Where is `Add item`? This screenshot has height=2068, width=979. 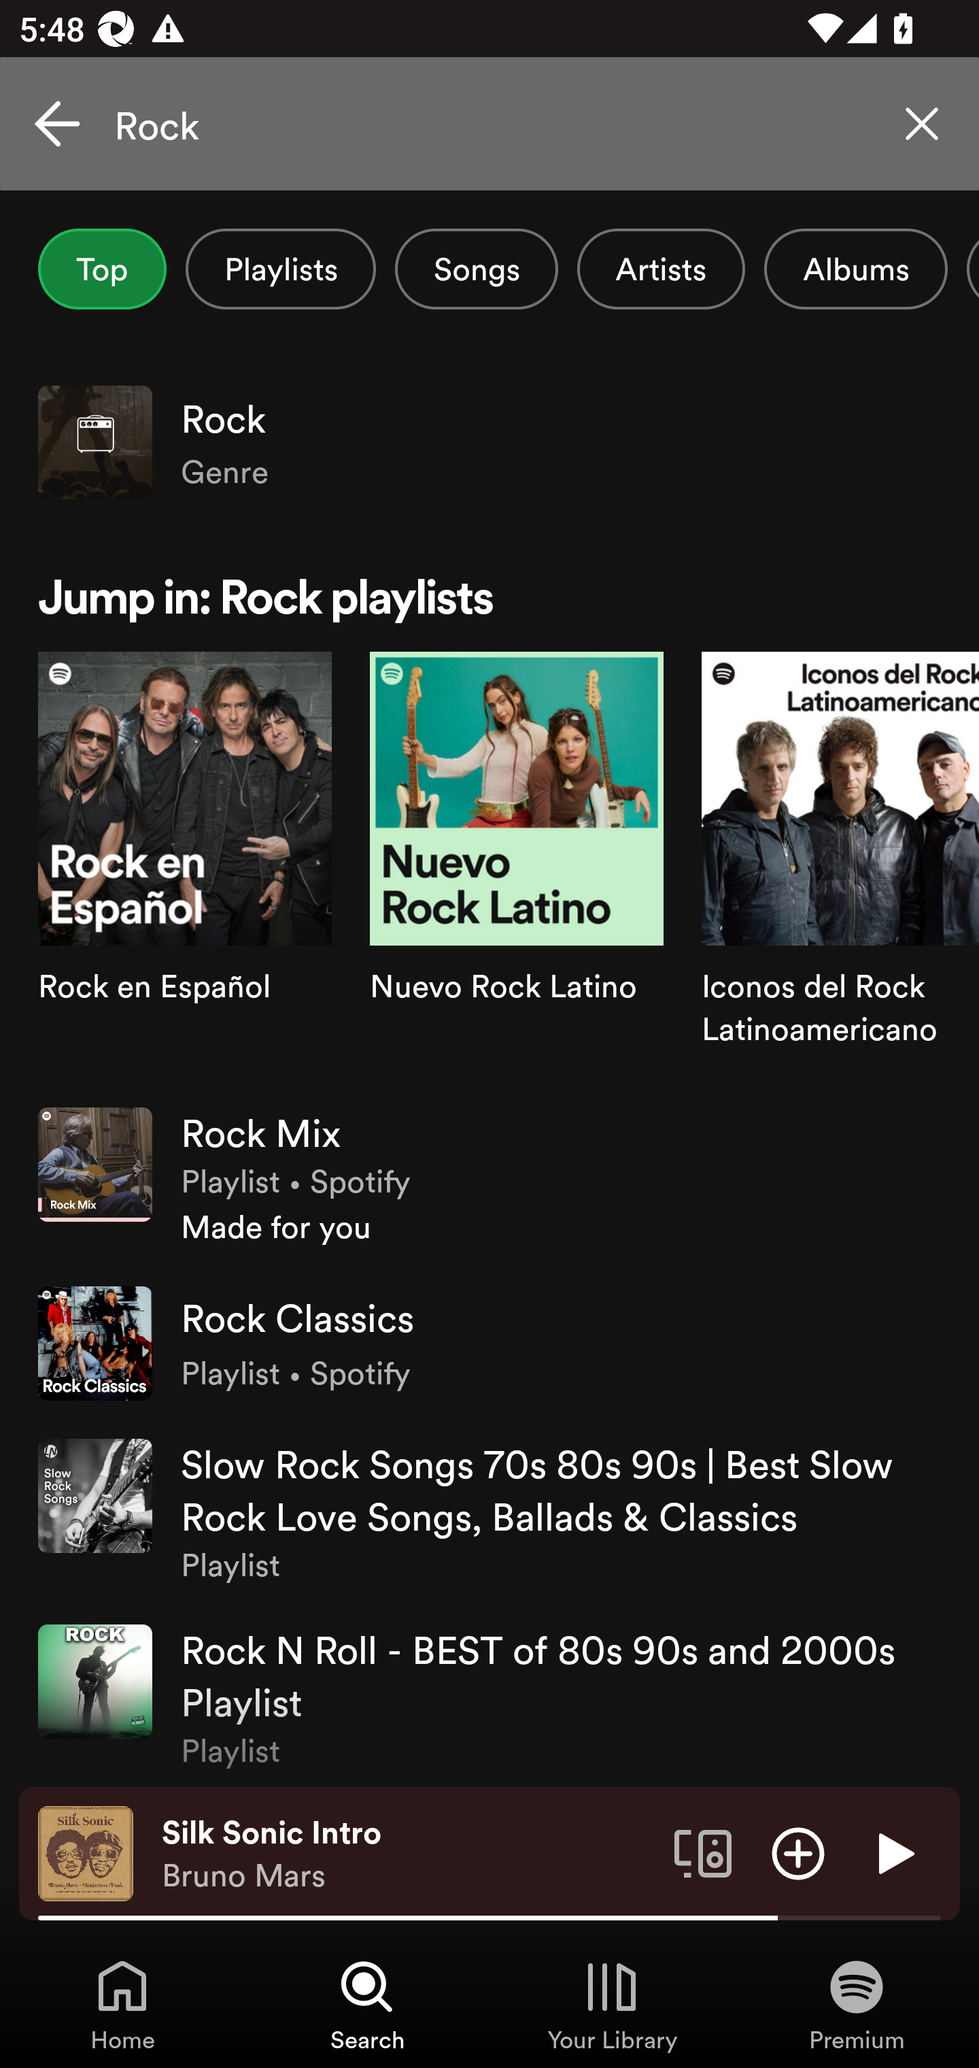 Add item is located at coordinates (798, 1852).